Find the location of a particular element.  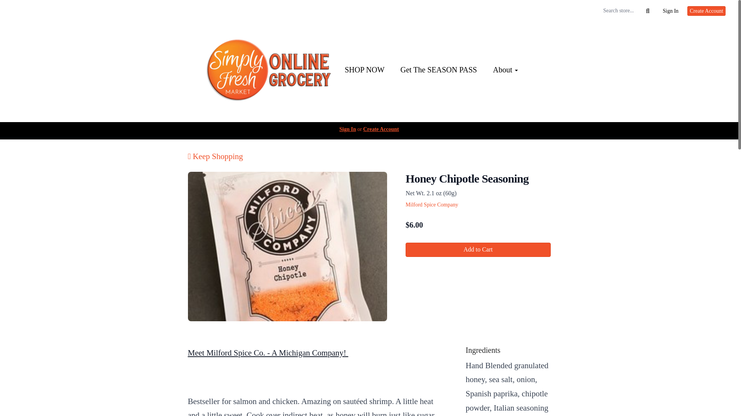

Meet Milford Spice Co. - A Michigan Company!  is located at coordinates (268, 352).